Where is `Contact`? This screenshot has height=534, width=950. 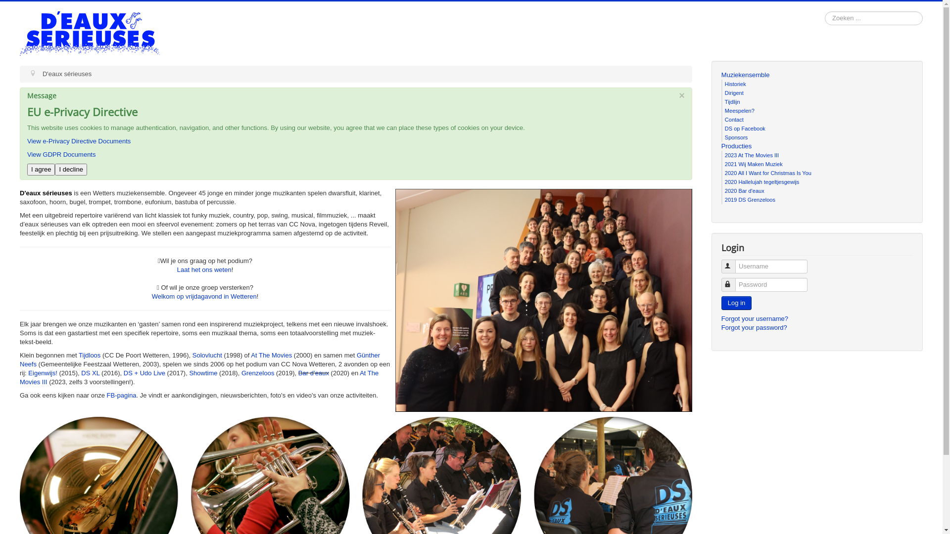 Contact is located at coordinates (734, 120).